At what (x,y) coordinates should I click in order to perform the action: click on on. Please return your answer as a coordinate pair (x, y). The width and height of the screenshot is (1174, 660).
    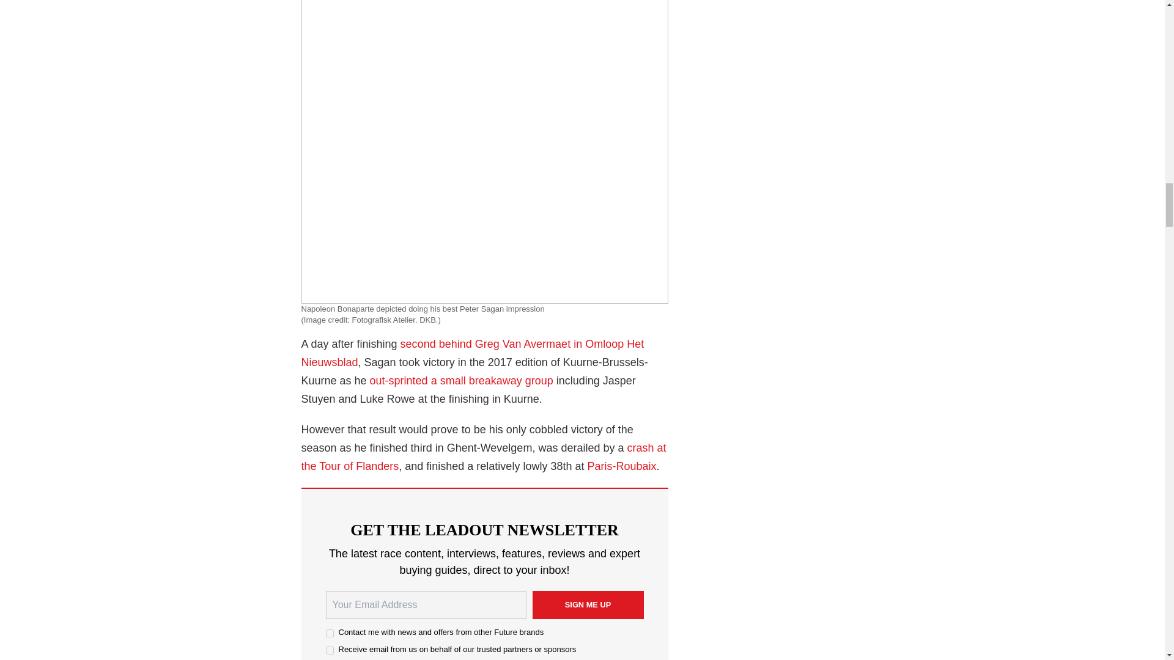
    Looking at the image, I should click on (329, 650).